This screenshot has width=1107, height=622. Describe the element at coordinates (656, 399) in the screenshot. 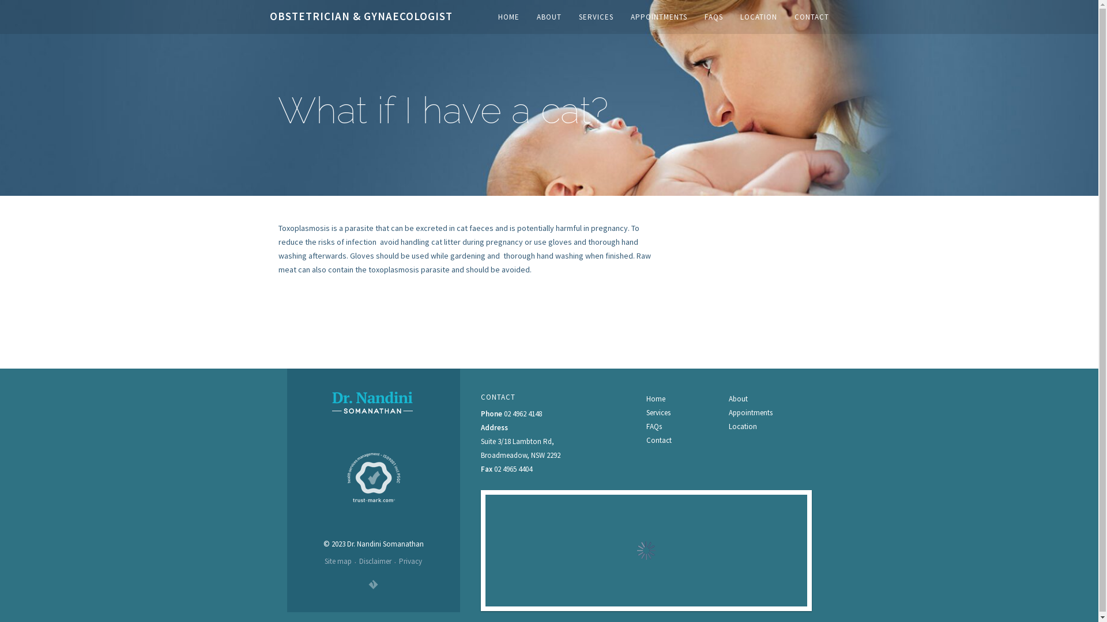

I see `Home` at that location.